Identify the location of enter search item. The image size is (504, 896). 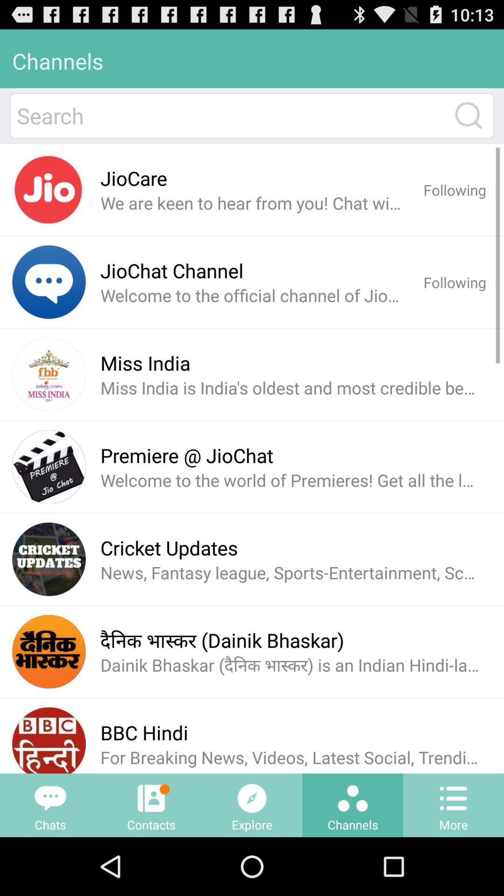
(231, 116).